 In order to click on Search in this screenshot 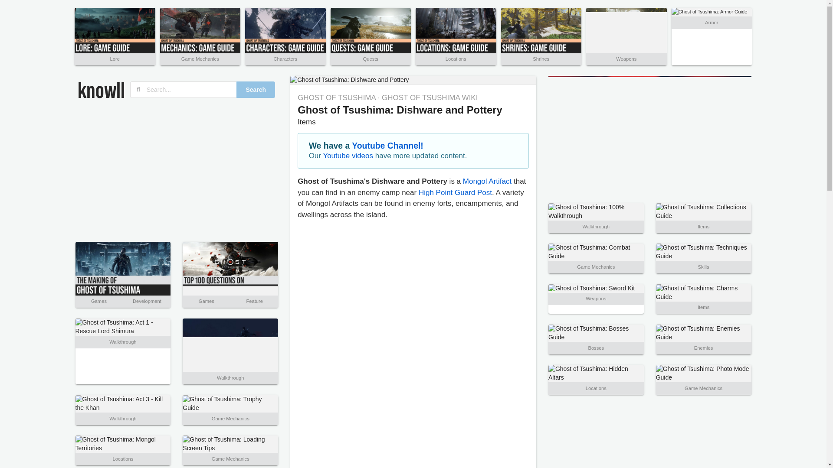, I will do `click(256, 89)`.